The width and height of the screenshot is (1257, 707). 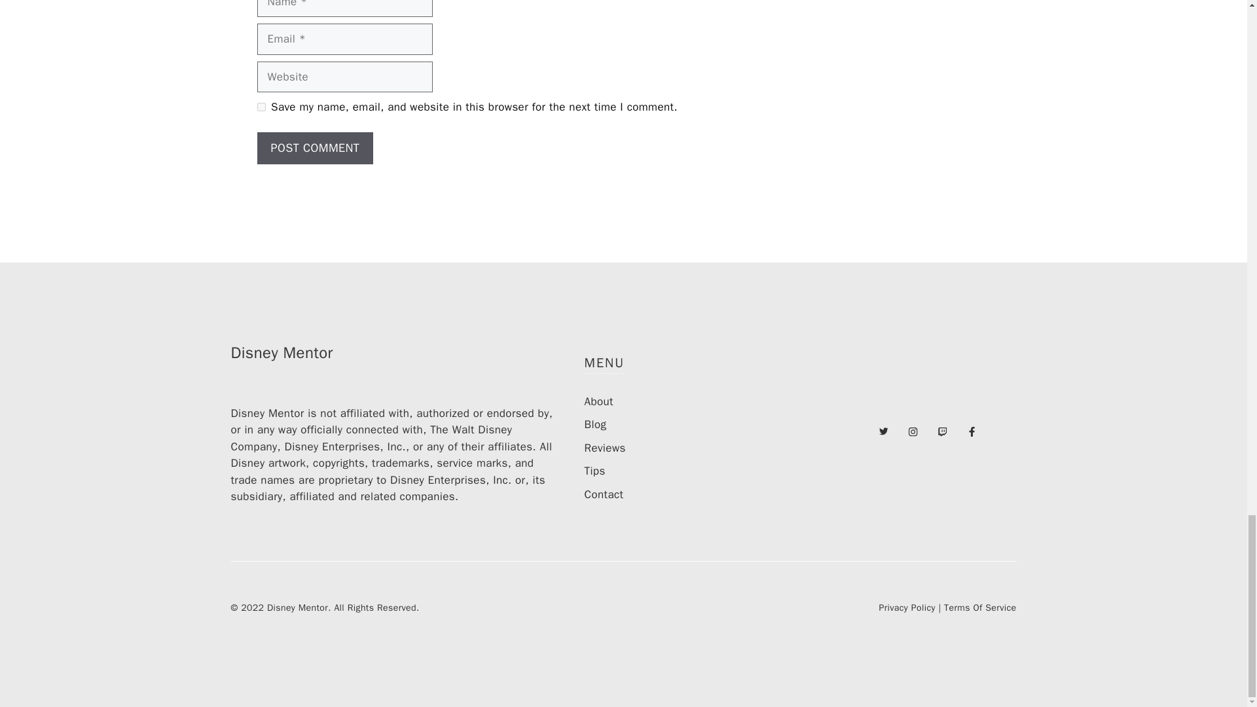 I want to click on Post Comment, so click(x=314, y=148).